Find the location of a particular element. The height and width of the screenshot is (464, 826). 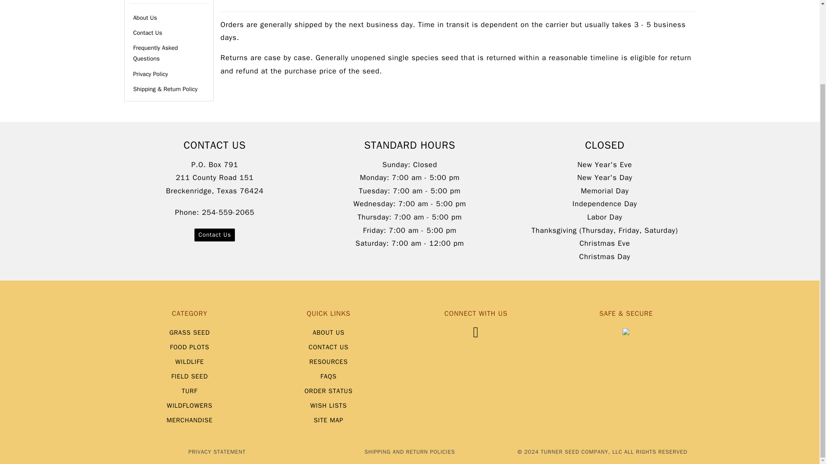

Sign In is located at coordinates (619, 36).